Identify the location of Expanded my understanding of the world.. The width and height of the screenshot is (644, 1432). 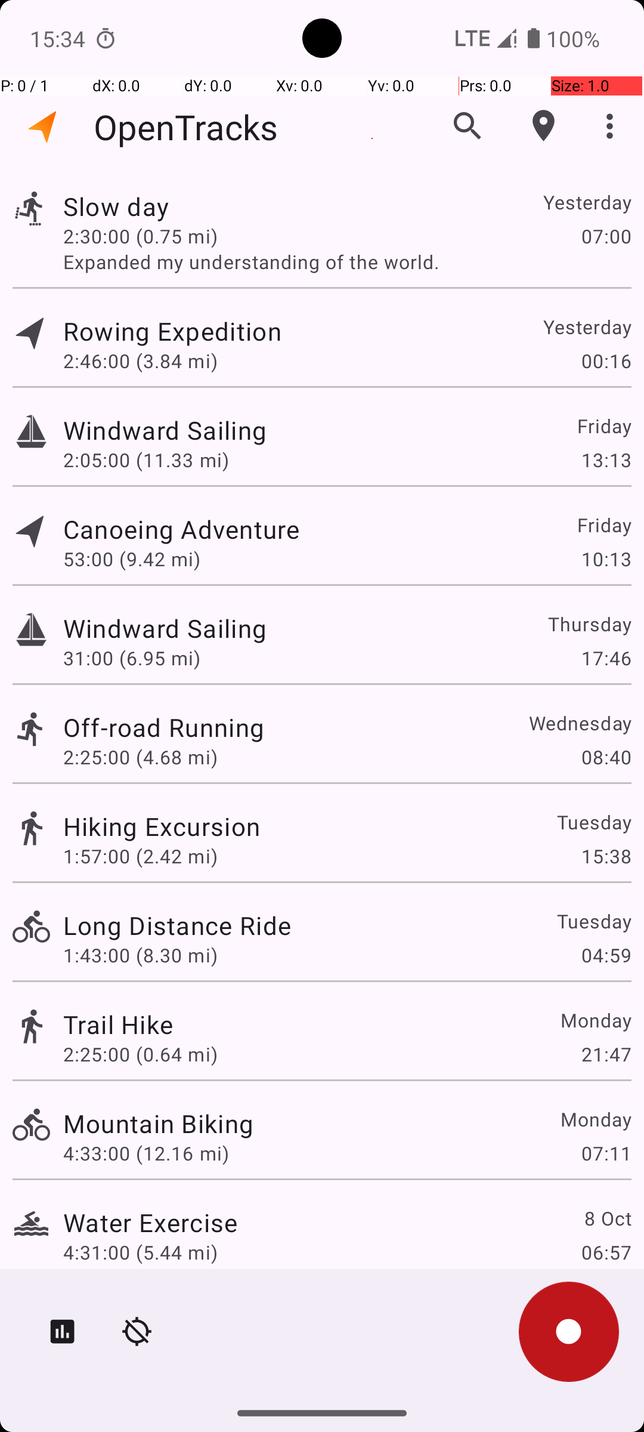
(347, 261).